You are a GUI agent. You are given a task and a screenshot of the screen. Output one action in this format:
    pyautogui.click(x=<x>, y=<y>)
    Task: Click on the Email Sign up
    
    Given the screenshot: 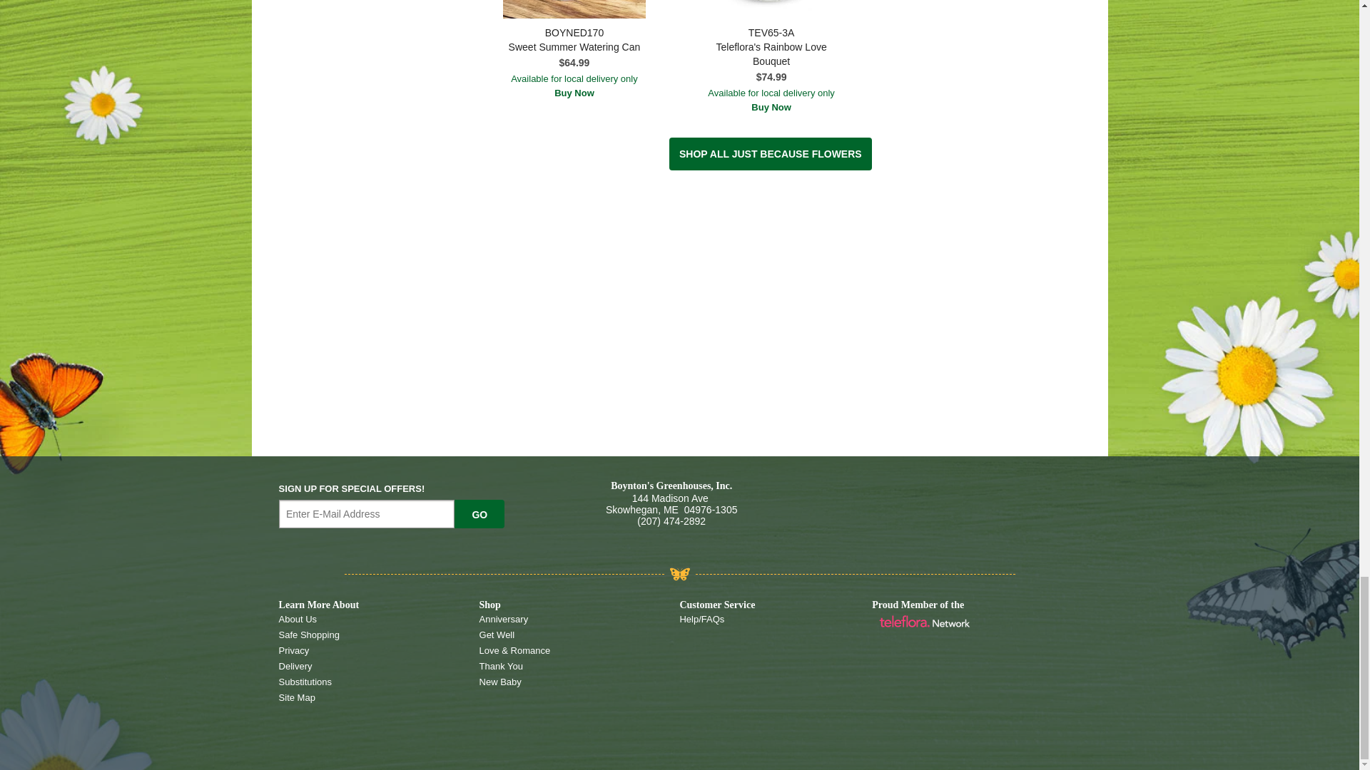 What is the action you would take?
    pyautogui.click(x=367, y=513)
    